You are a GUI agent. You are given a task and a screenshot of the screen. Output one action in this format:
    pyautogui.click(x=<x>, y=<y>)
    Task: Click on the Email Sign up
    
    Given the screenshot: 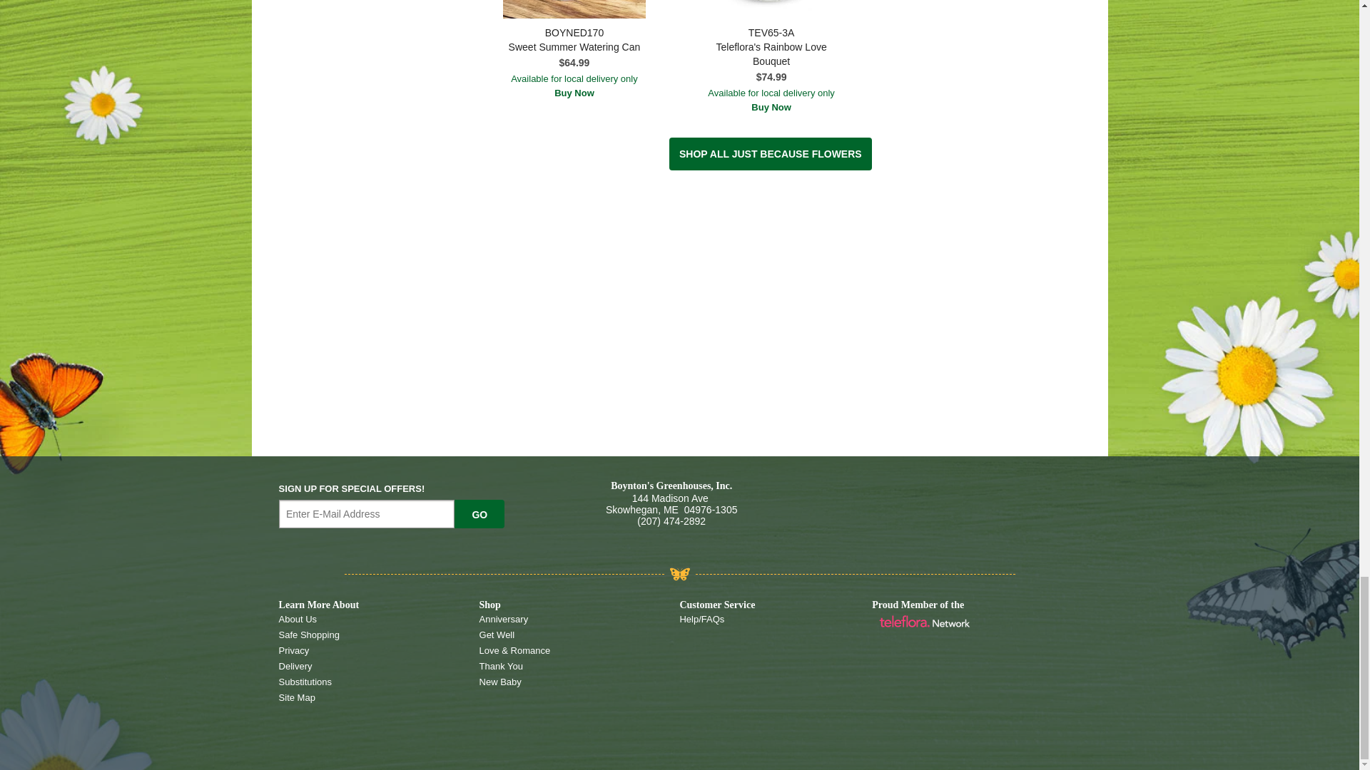 What is the action you would take?
    pyautogui.click(x=367, y=513)
    